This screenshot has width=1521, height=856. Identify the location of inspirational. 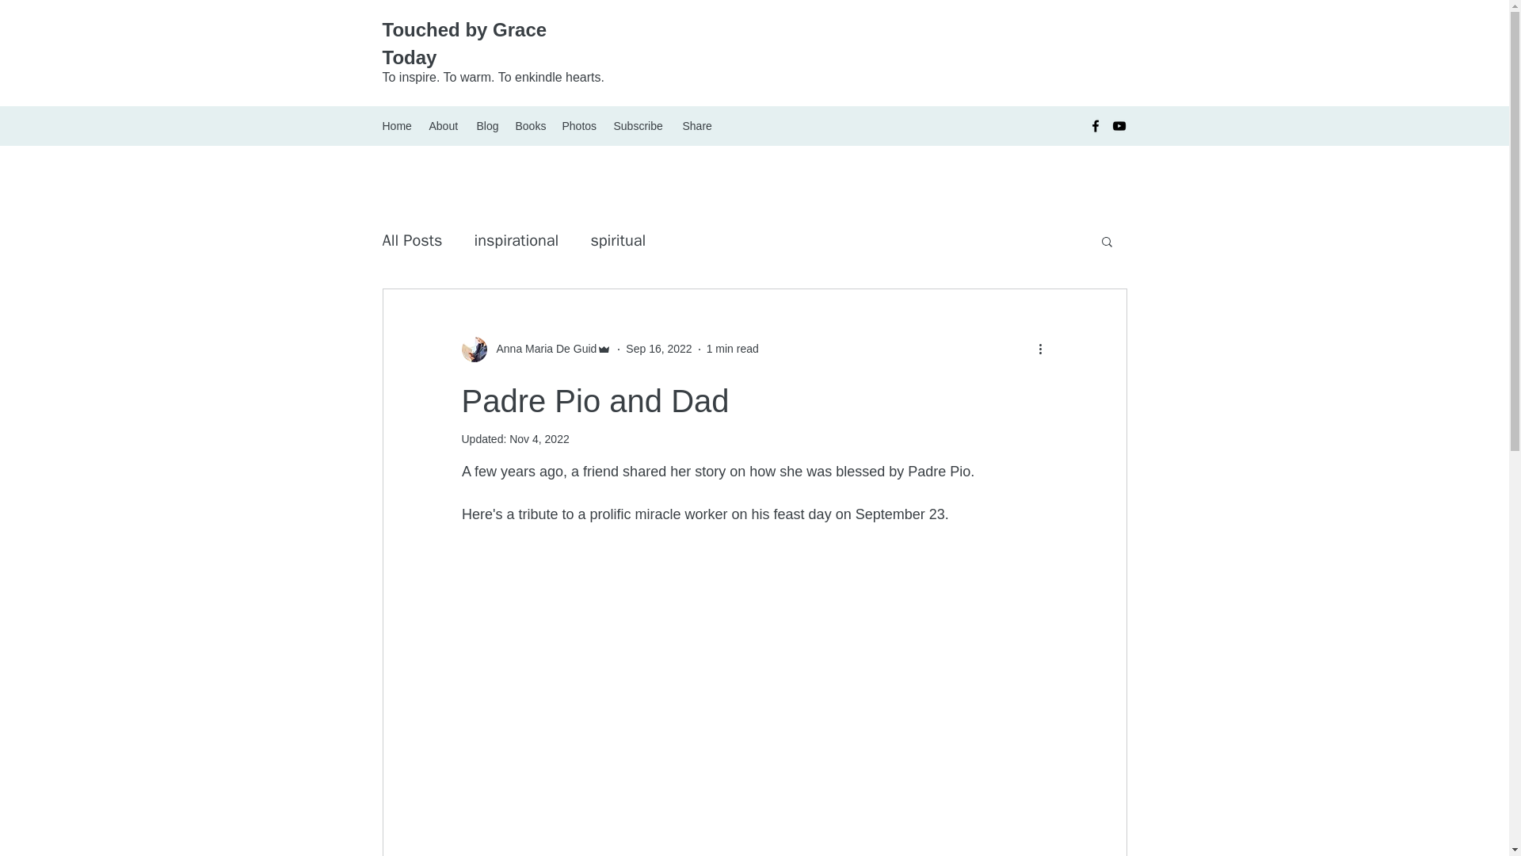
(515, 241).